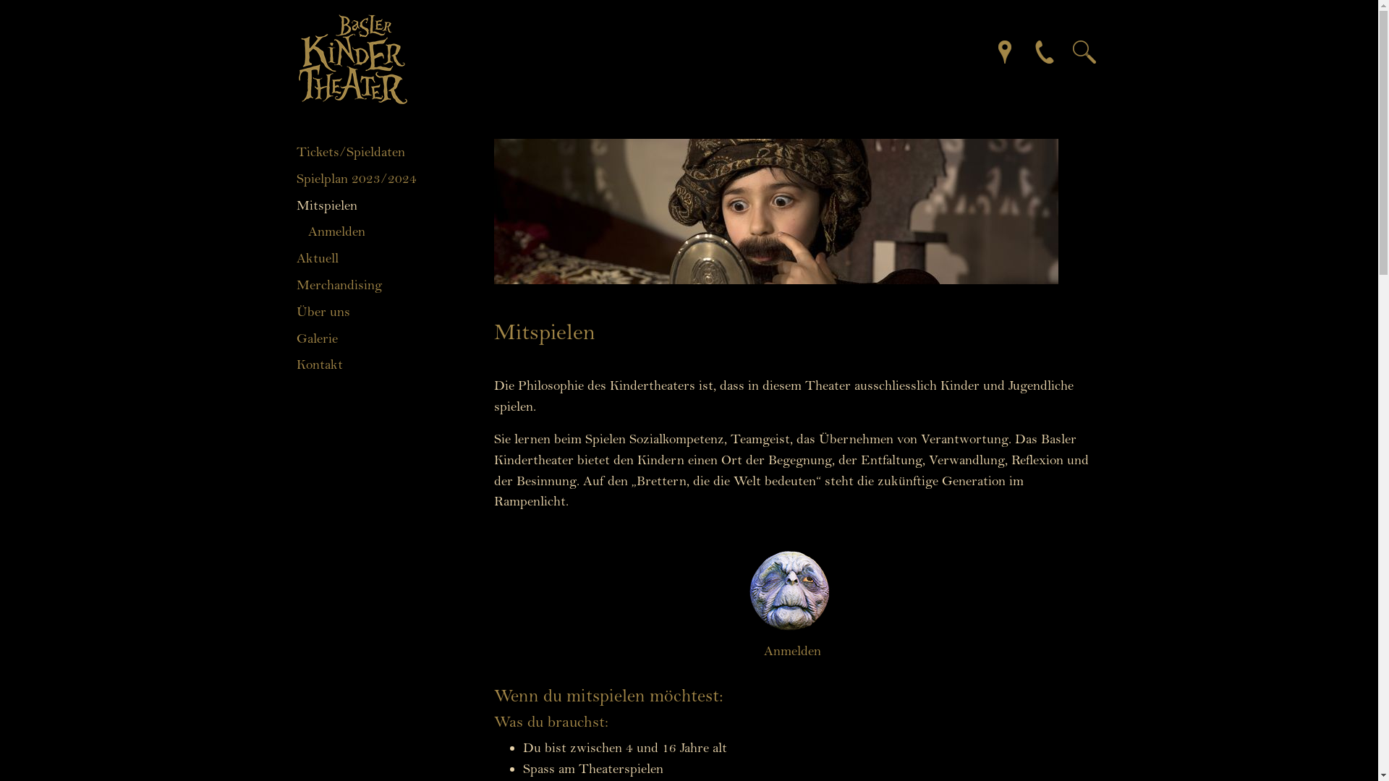 Image resolution: width=1389 pixels, height=781 pixels. I want to click on Spielplan 2023/2024, so click(381, 179).